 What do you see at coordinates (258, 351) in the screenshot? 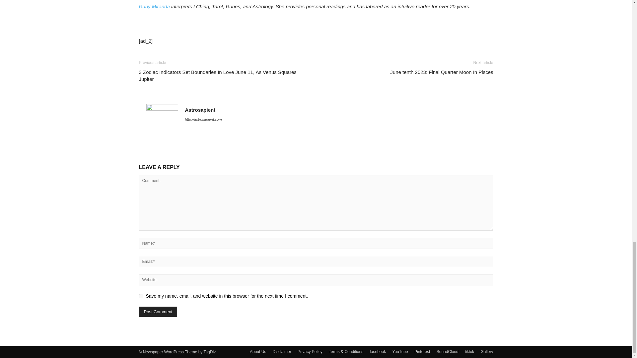
I see `About Us` at bounding box center [258, 351].